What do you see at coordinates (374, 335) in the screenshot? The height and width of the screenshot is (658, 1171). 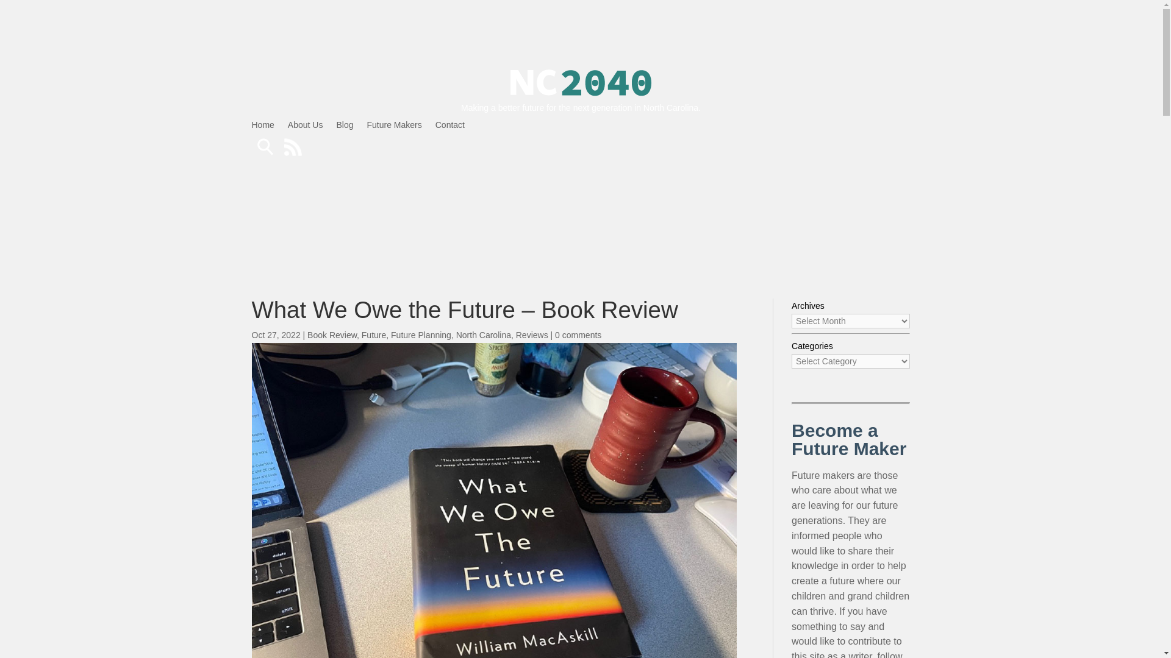 I see `Future` at bounding box center [374, 335].